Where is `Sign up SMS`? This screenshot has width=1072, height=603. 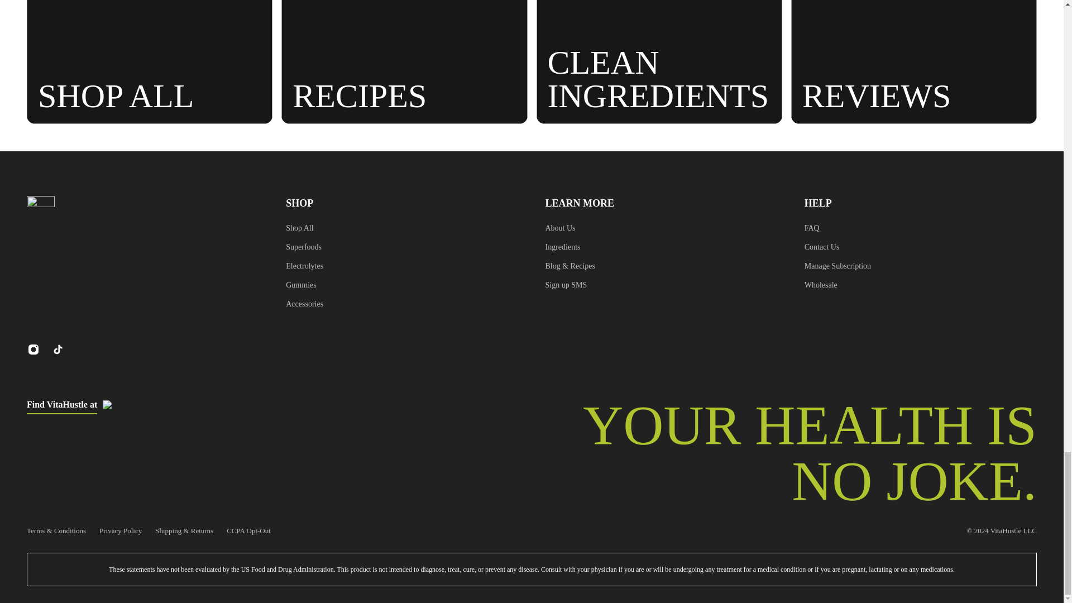 Sign up SMS is located at coordinates (569, 285).